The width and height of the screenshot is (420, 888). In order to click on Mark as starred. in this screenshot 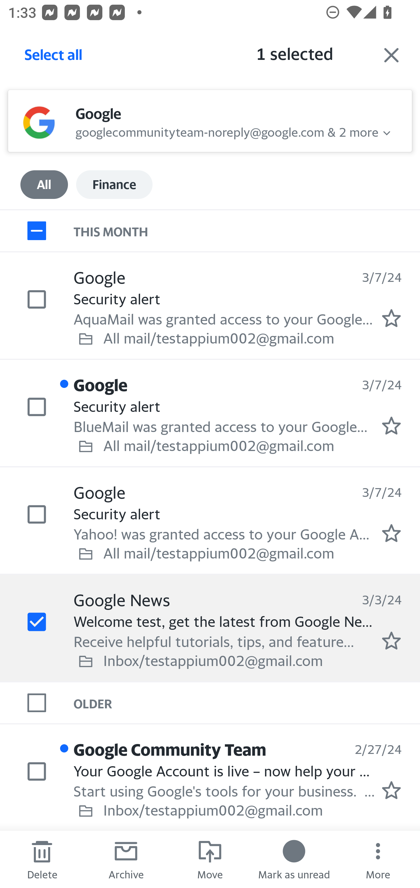, I will do `click(391, 533)`.